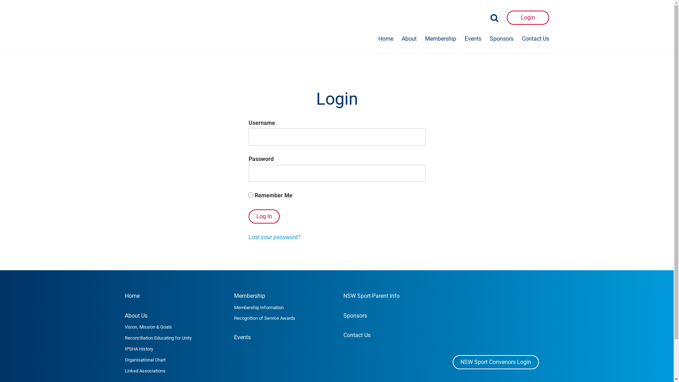 The width and height of the screenshot is (679, 382). I want to click on NSW Sport Convenors Login, so click(496, 362).